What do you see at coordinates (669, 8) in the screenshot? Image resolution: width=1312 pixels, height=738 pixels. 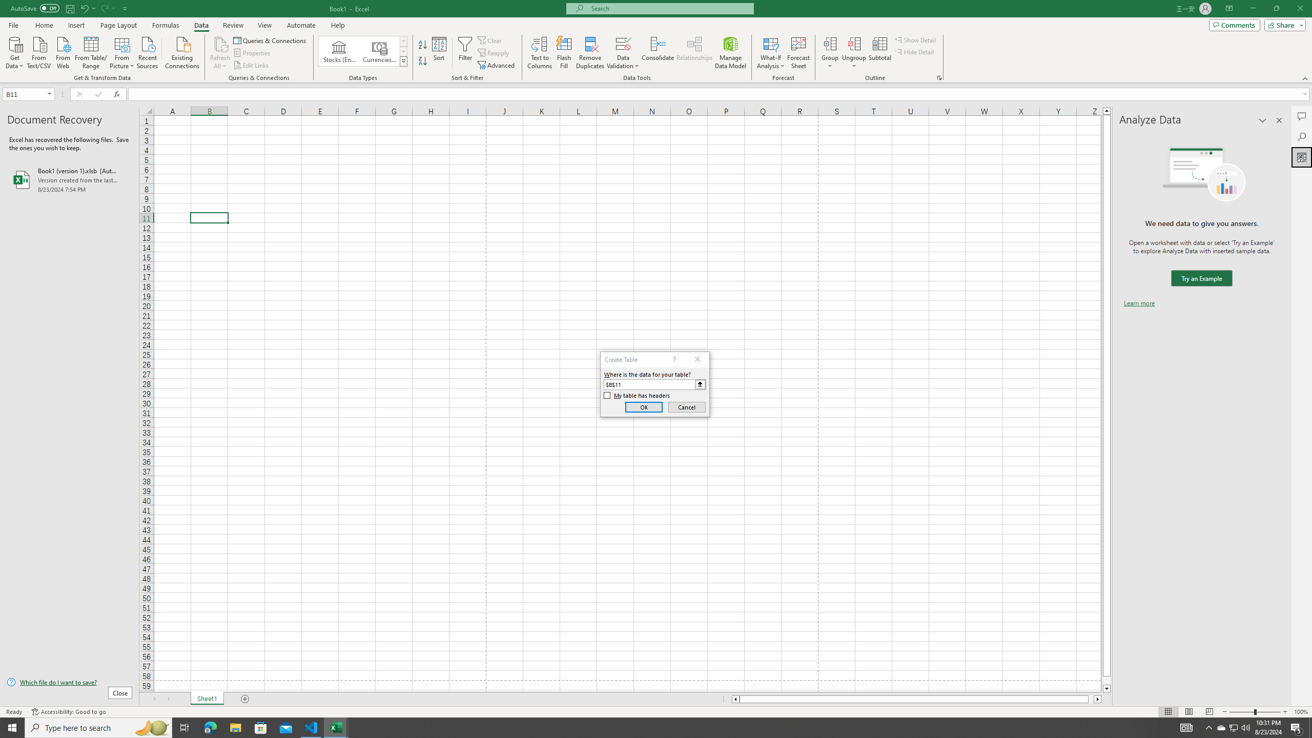 I see `Microsoft search` at bounding box center [669, 8].